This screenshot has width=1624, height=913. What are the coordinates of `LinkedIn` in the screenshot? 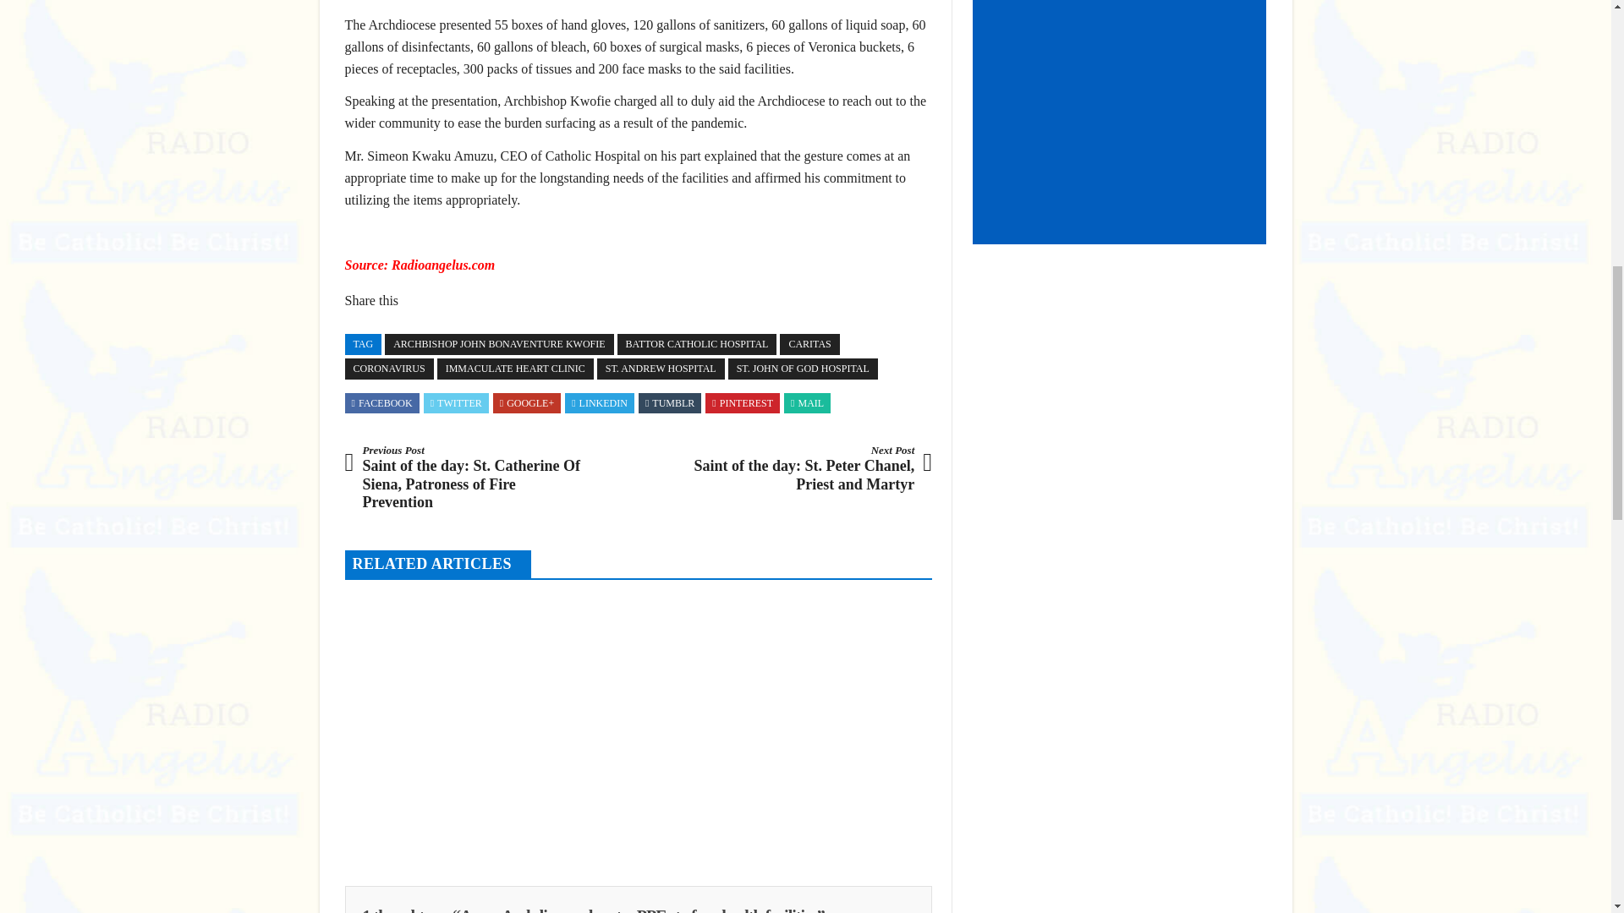 It's located at (599, 402).